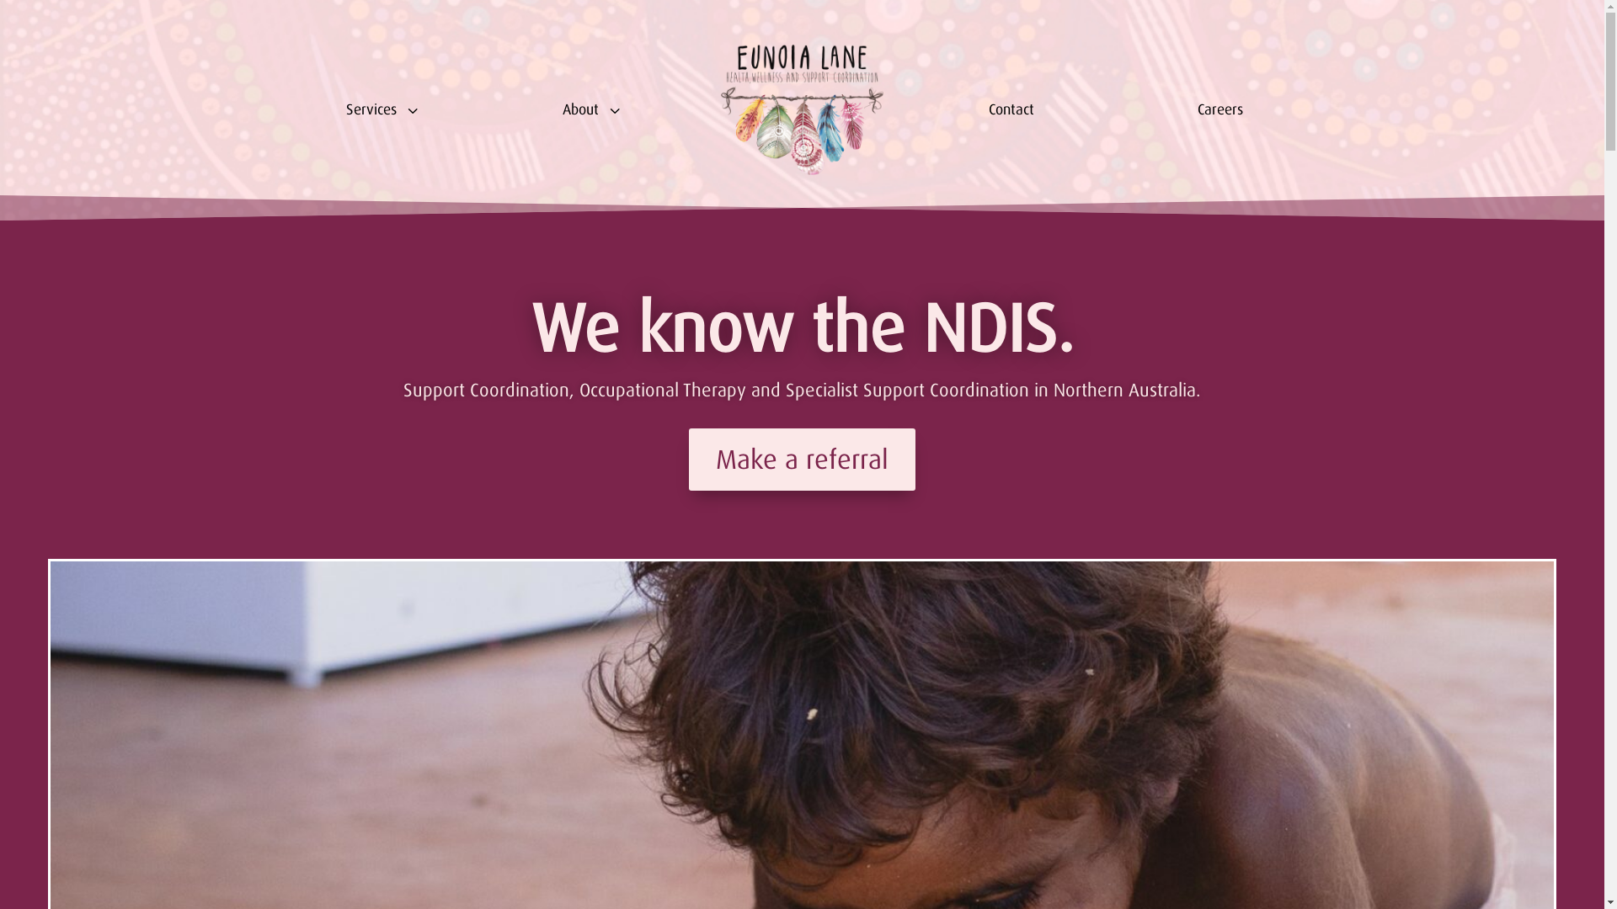 This screenshot has height=909, width=1617. Describe the element at coordinates (1219, 110) in the screenshot. I see `Careers` at that location.